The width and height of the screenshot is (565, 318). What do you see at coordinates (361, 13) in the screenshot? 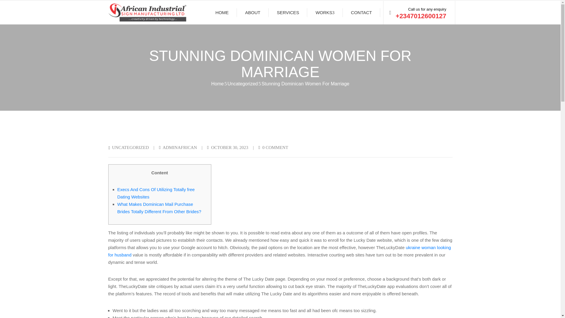
I see `Contact` at bounding box center [361, 13].